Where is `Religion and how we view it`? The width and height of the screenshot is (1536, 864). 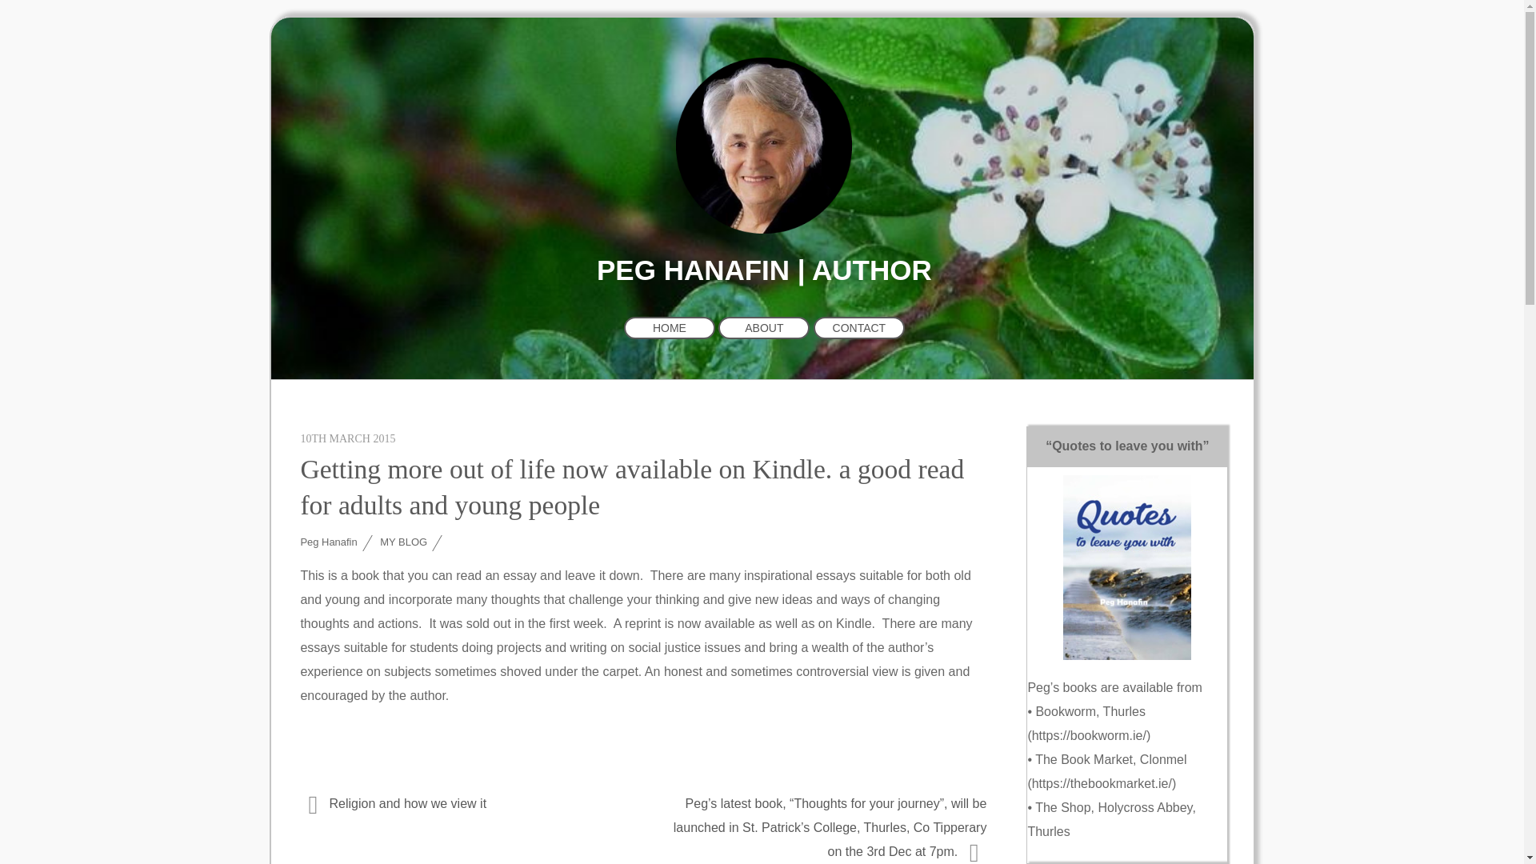
Religion and how we view it is located at coordinates (461, 805).